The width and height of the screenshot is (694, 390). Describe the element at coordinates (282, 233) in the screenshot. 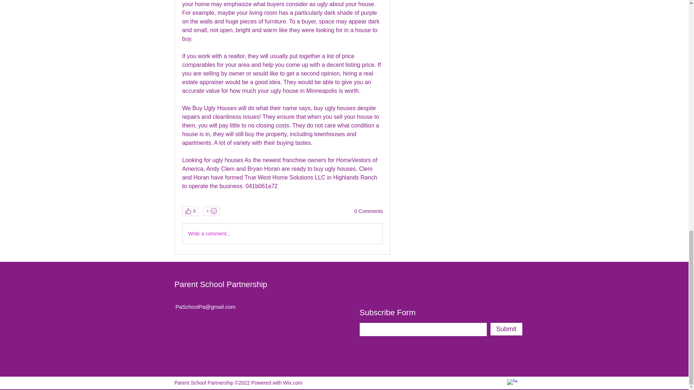

I see `Write a comment...` at that location.